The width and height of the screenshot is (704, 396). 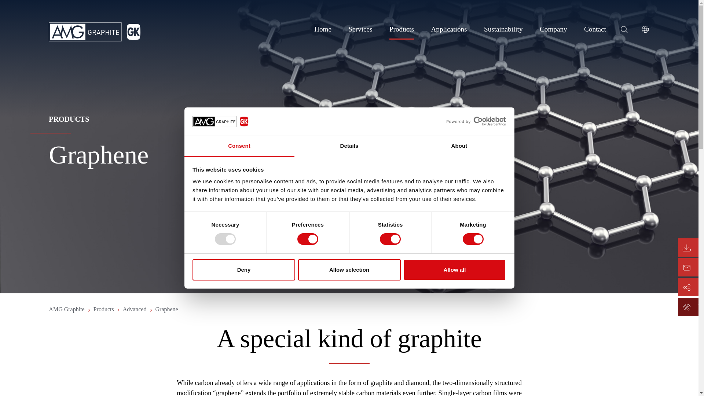 I want to click on Allow all, so click(x=455, y=270).